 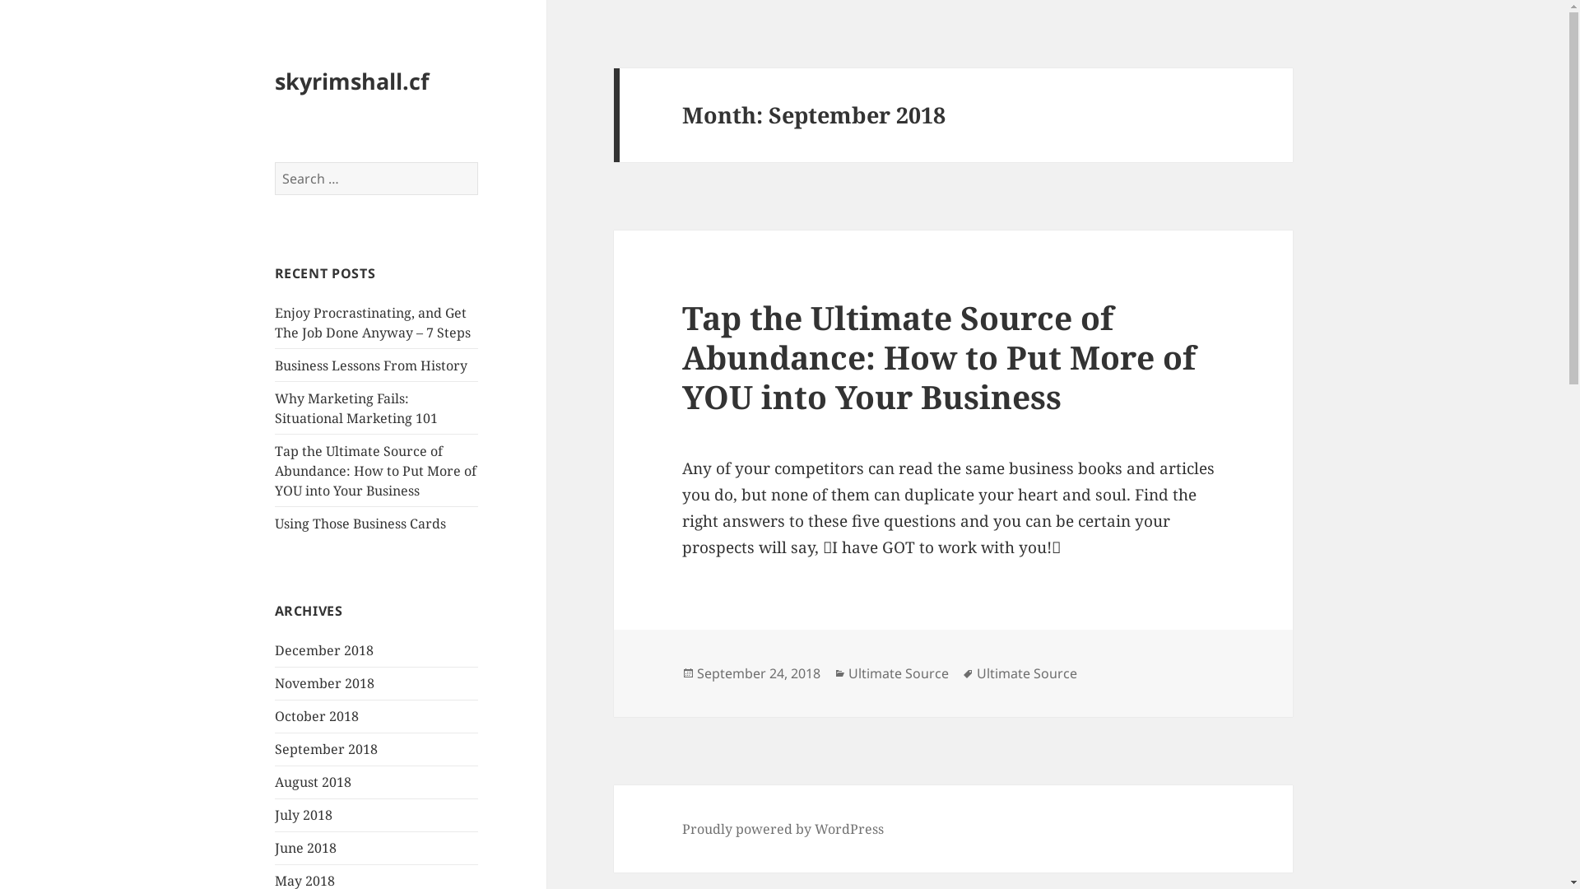 I want to click on Ultimate Source, so click(x=899, y=673).